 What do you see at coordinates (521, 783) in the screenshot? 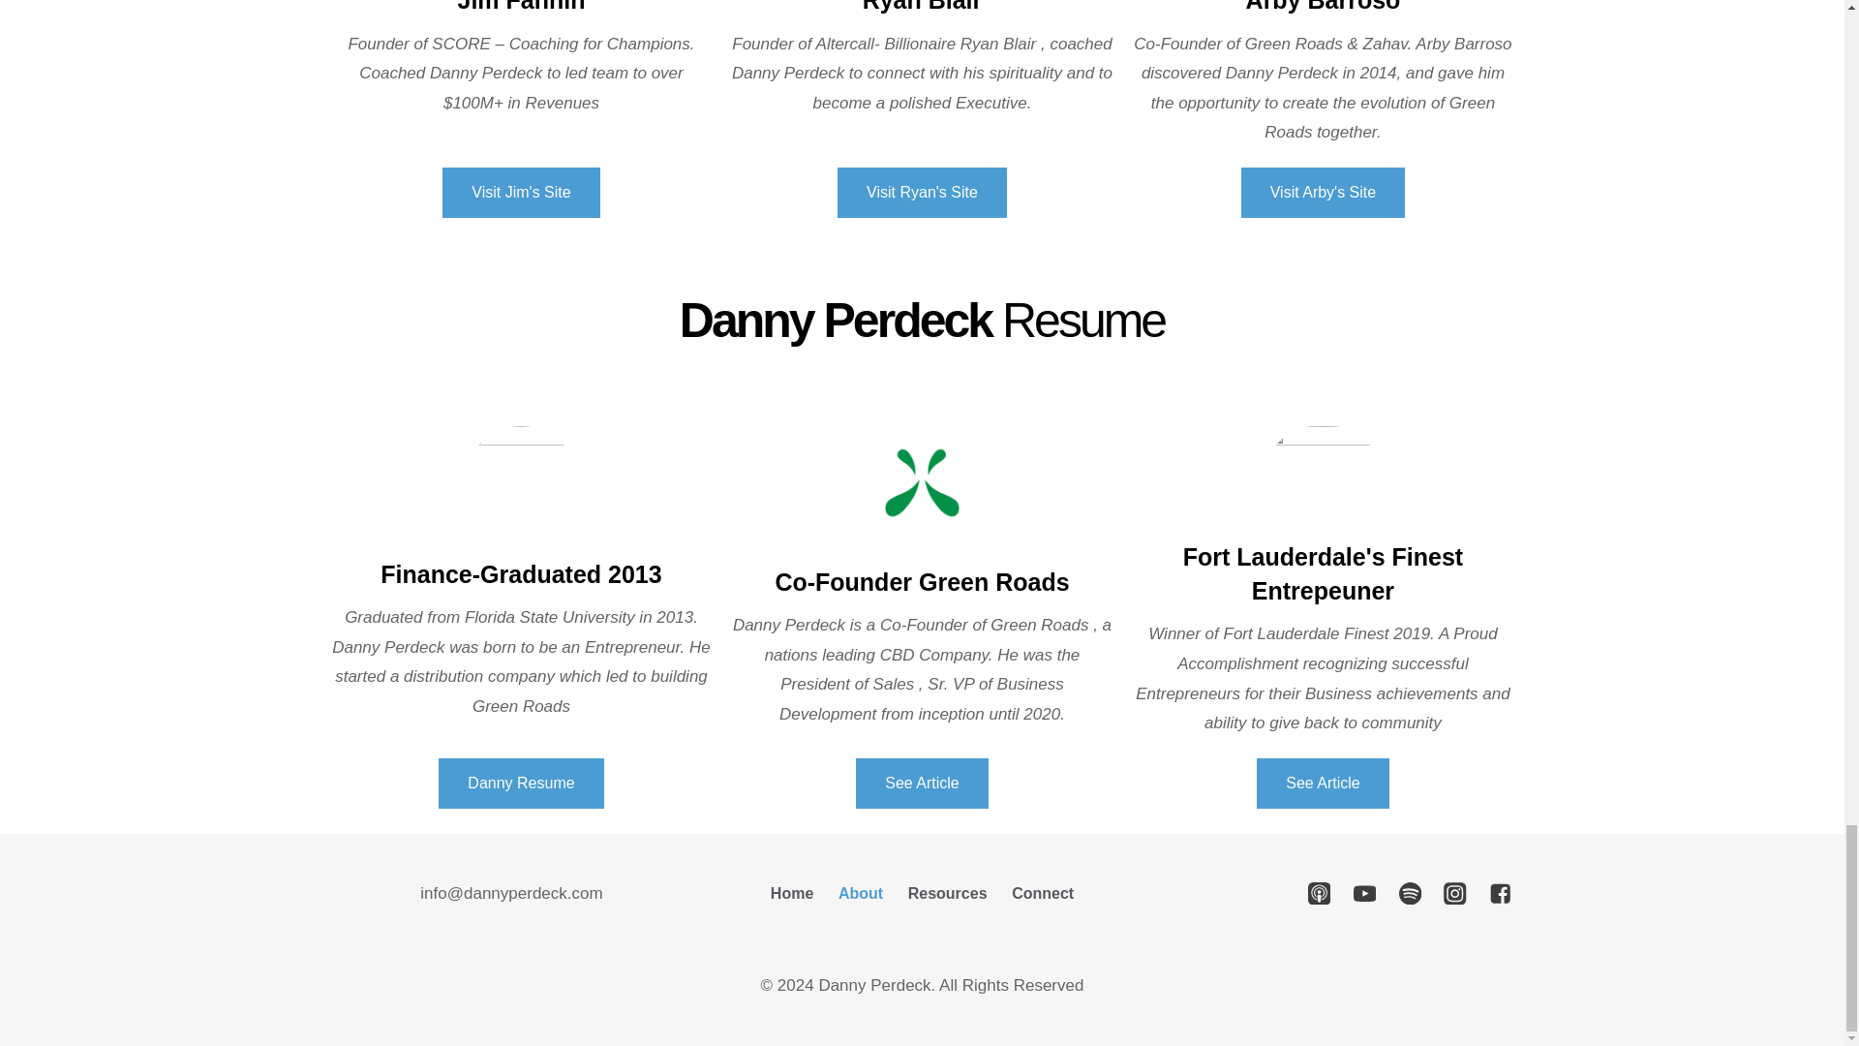
I see `Danny Resume` at bounding box center [521, 783].